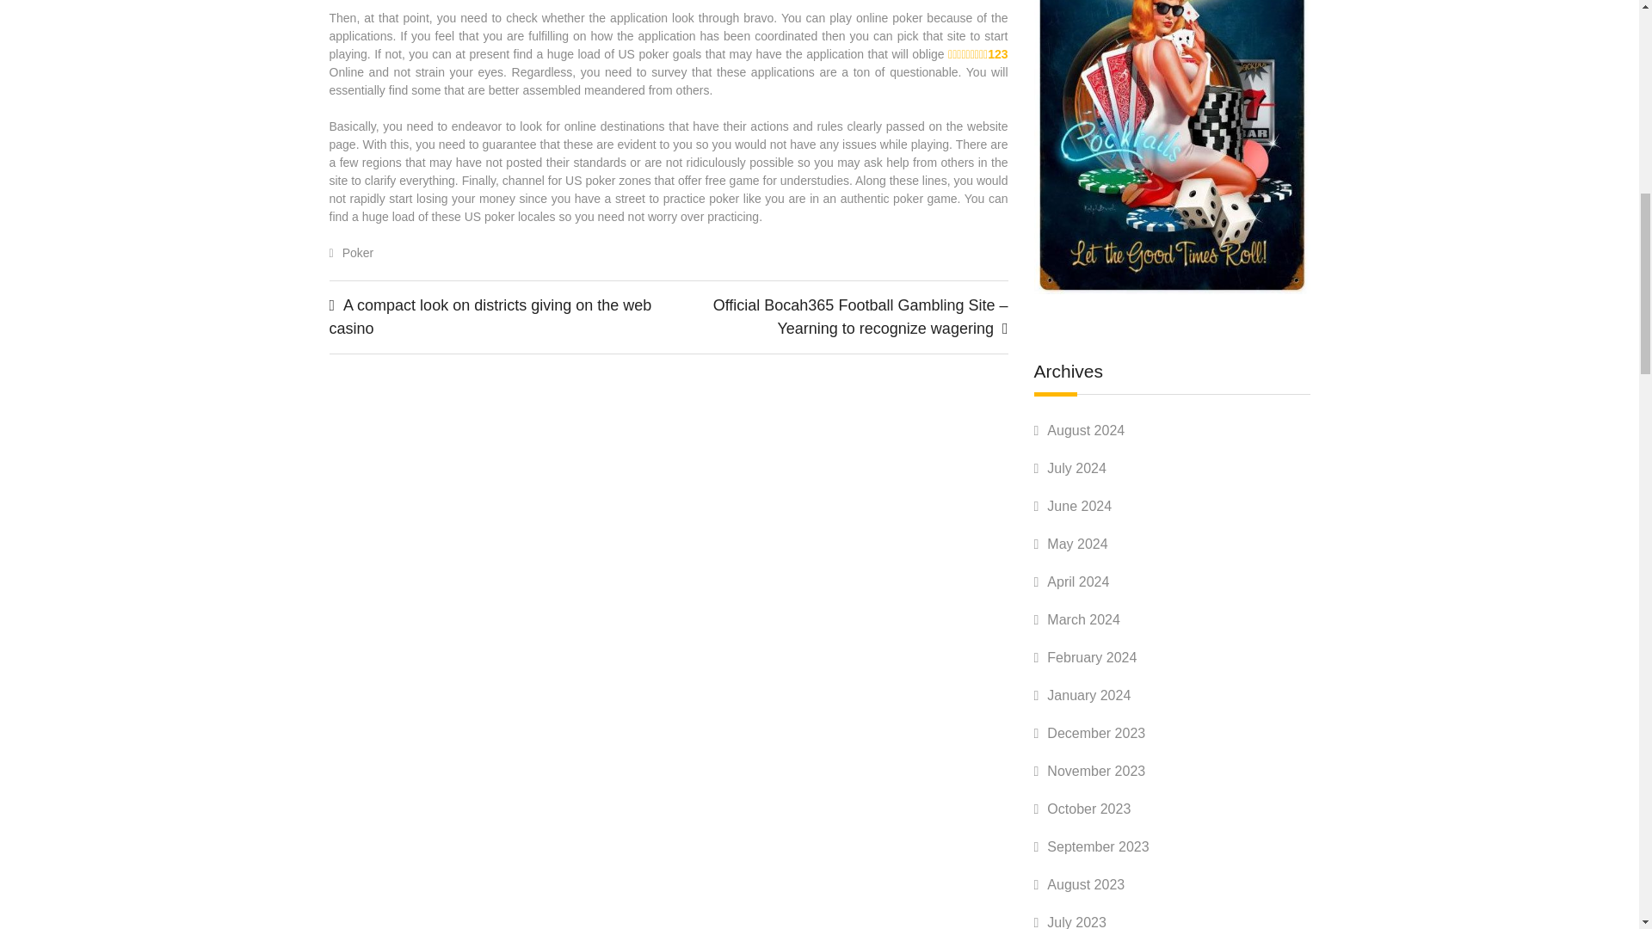 The width and height of the screenshot is (1652, 929). I want to click on September 2023, so click(1098, 846).